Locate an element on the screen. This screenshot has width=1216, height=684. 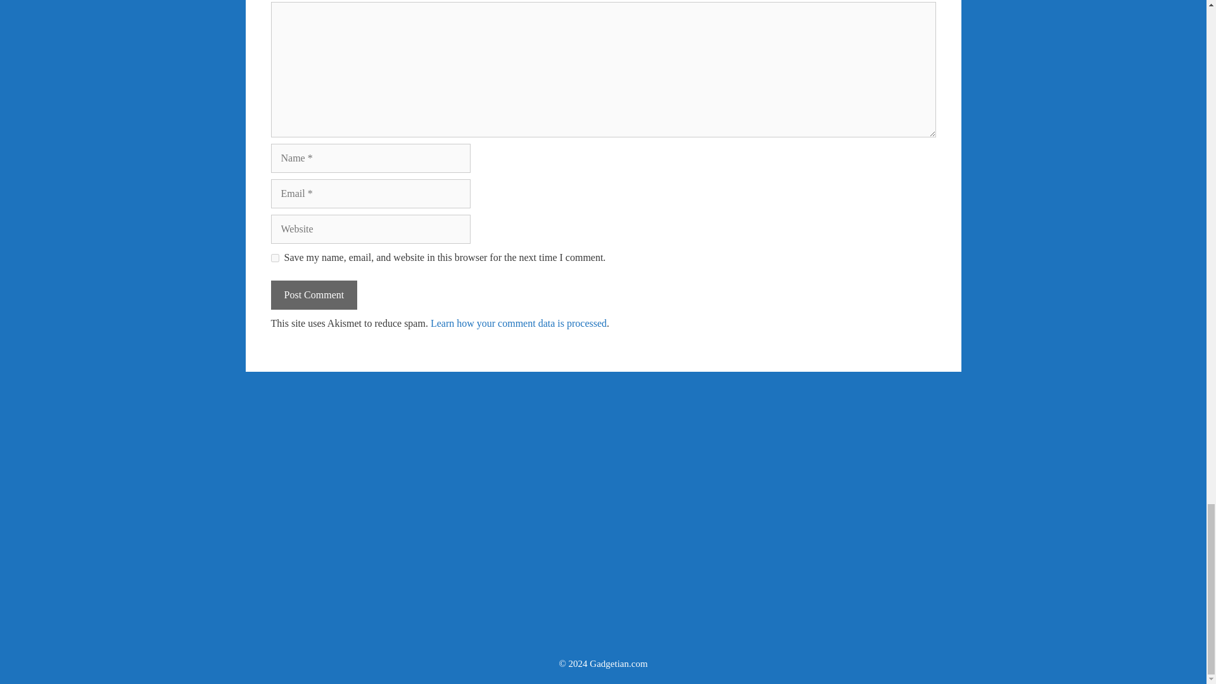
Post Comment is located at coordinates (314, 295).